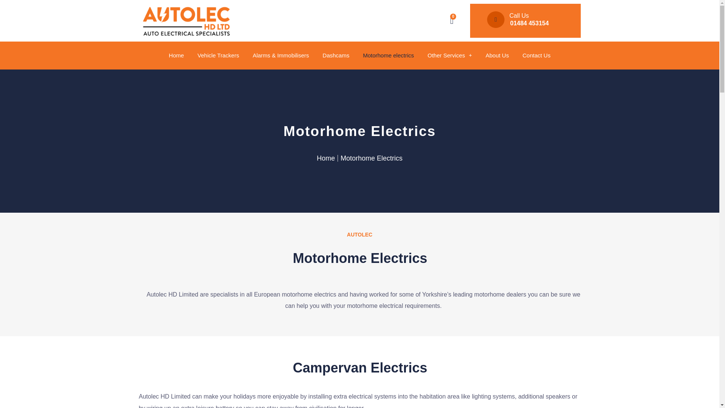 The height and width of the screenshot is (408, 725). I want to click on Motorhome Electrics, so click(372, 158).